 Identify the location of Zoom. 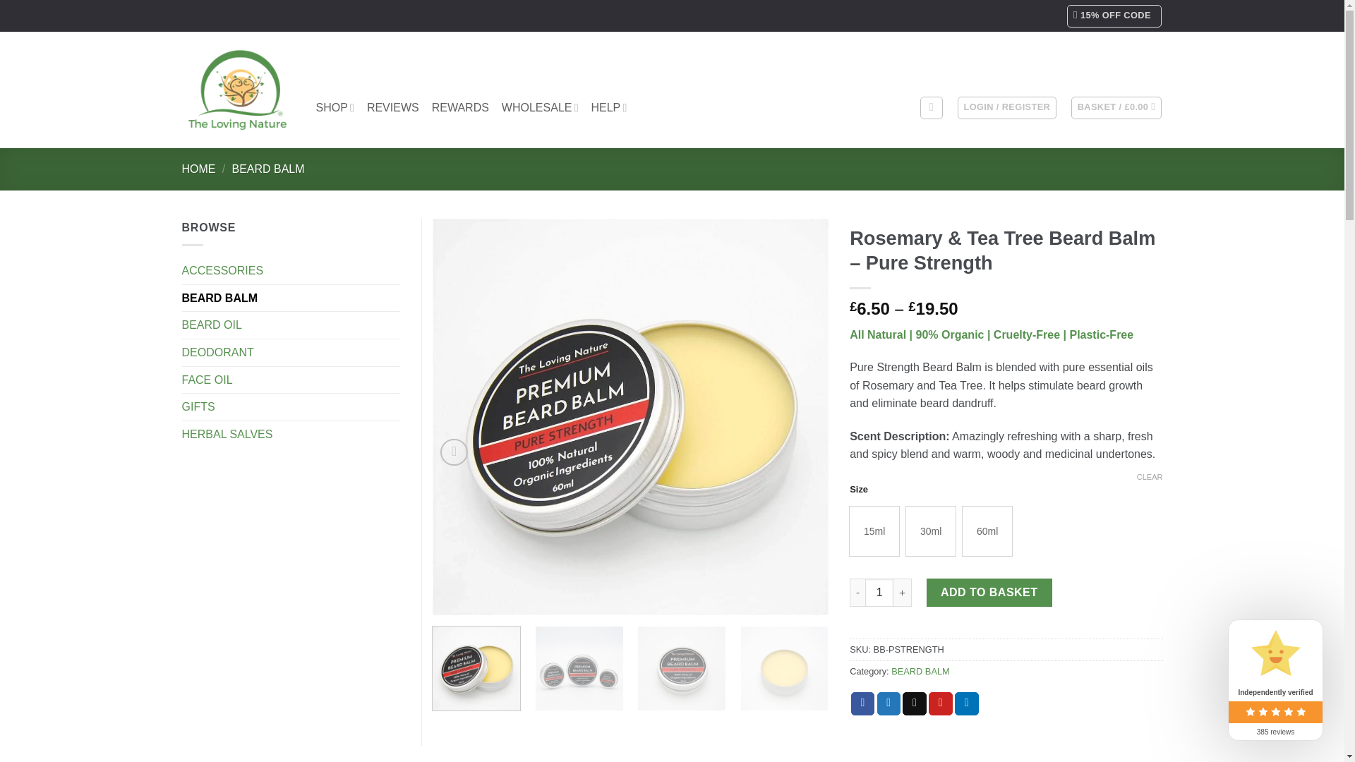
(454, 452).